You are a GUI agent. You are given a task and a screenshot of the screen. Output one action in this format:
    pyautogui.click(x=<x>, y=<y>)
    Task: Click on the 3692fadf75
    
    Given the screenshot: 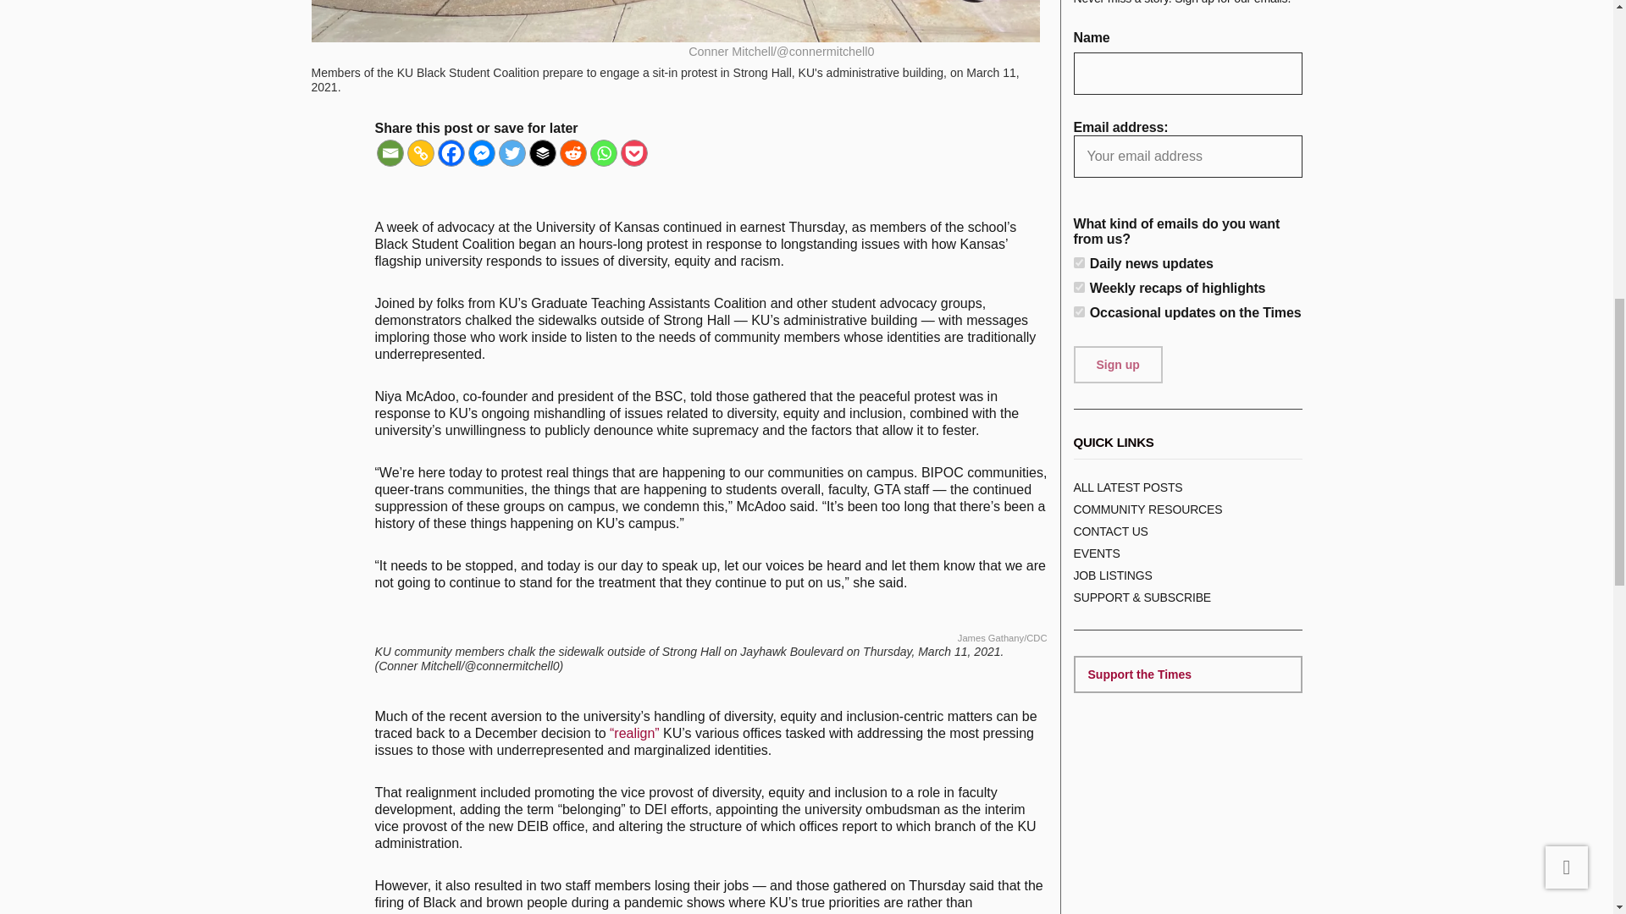 What is the action you would take?
    pyautogui.click(x=1079, y=311)
    